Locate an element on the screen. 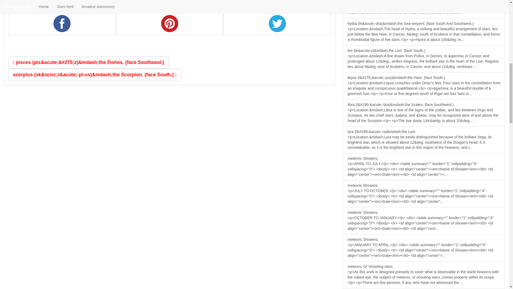 This screenshot has height=289, width=513. Advertisement is located at coordinates (48, 1).